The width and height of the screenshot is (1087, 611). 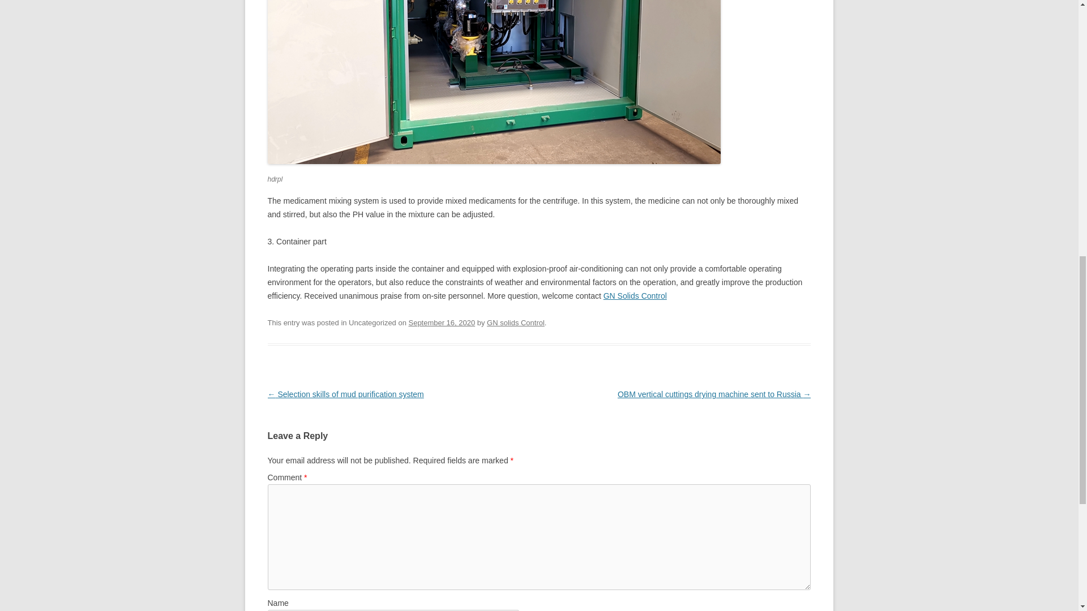 What do you see at coordinates (442, 322) in the screenshot?
I see `September 16, 2020` at bounding box center [442, 322].